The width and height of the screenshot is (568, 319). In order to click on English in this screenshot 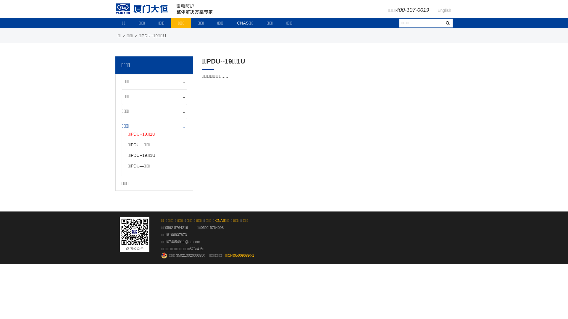, I will do `click(444, 10)`.